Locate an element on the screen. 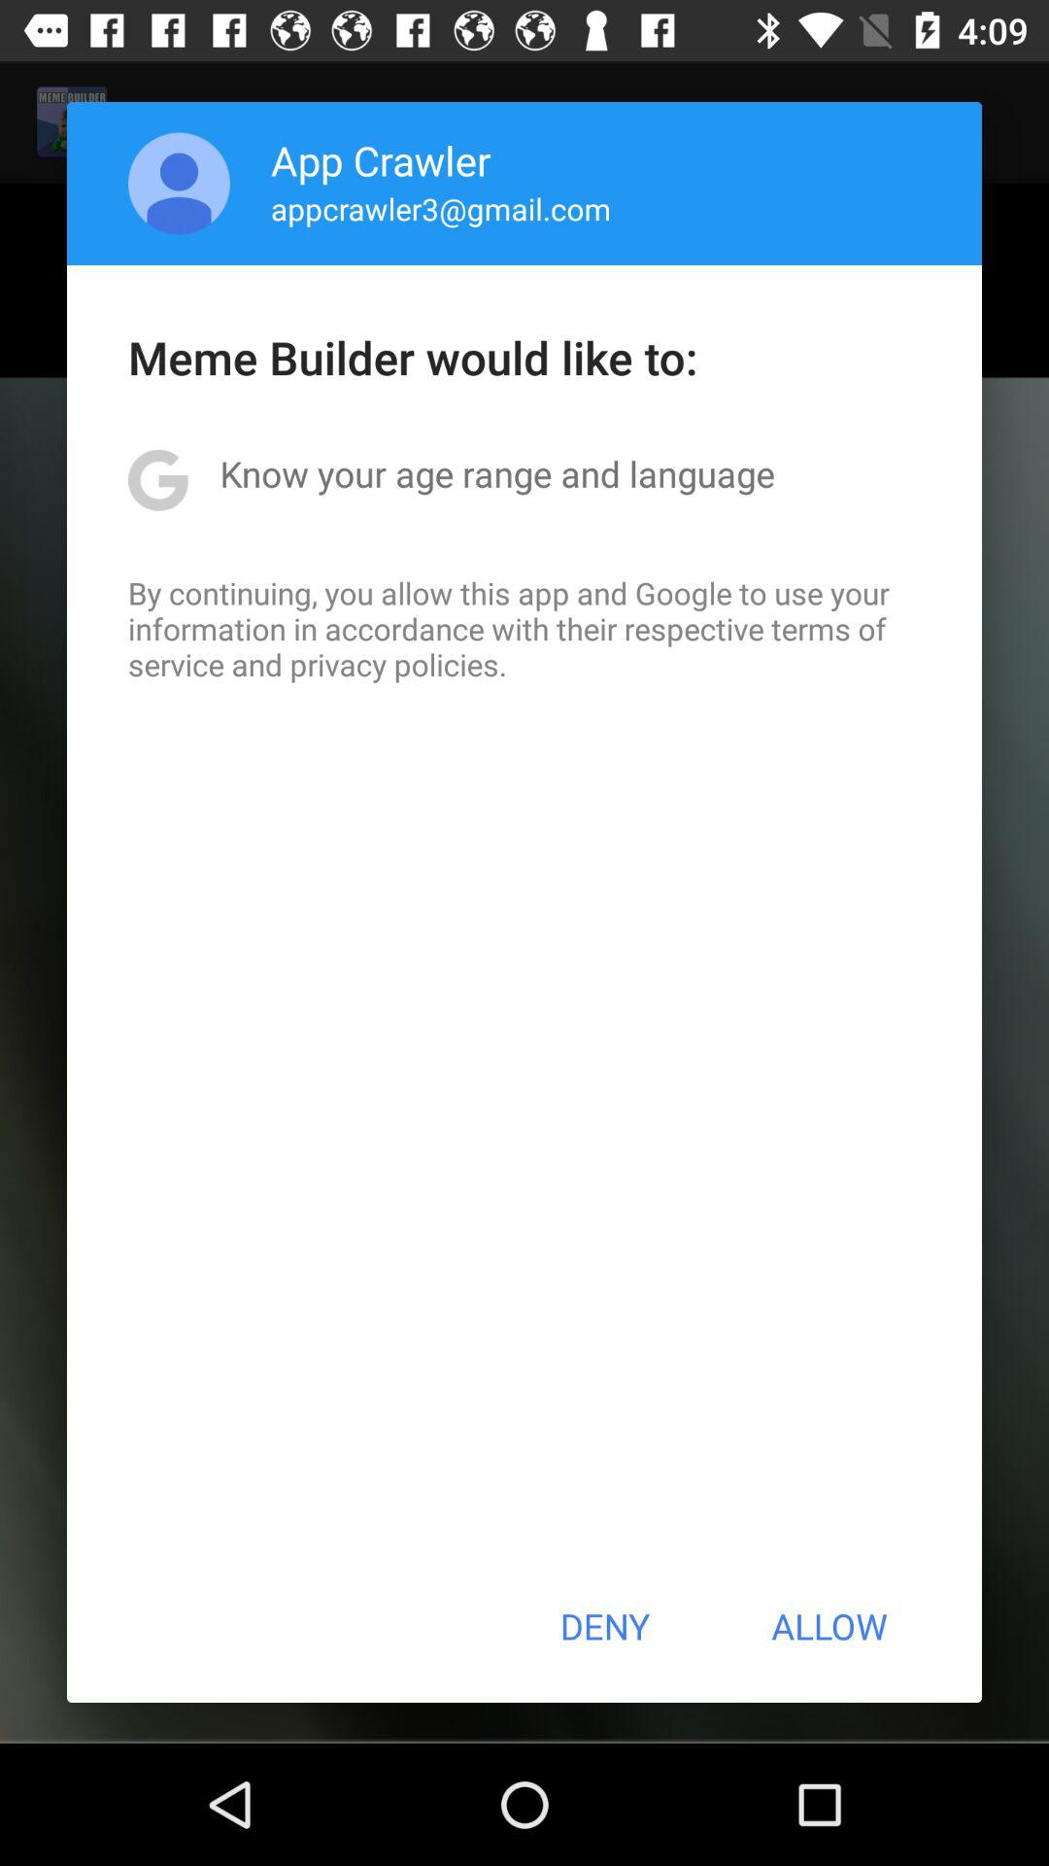 The width and height of the screenshot is (1049, 1866). turn on the app to the left of app crawler icon is located at coordinates (179, 183).